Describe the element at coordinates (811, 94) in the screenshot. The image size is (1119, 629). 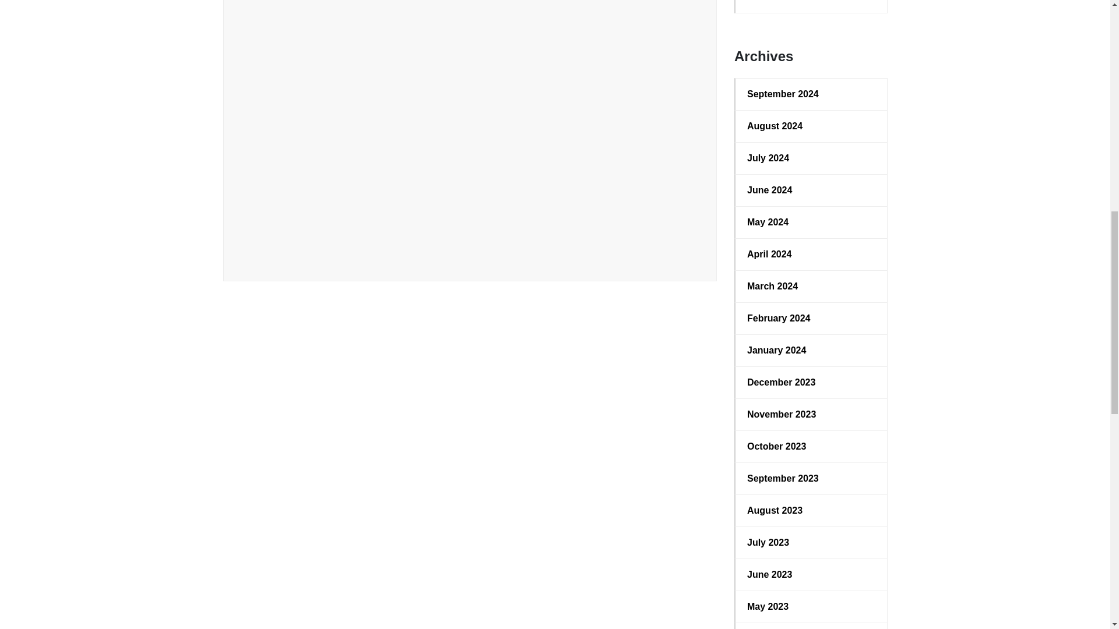
I see `September 2024` at that location.